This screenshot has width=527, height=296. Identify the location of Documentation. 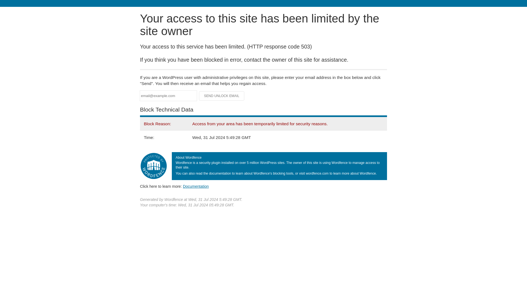
(196, 186).